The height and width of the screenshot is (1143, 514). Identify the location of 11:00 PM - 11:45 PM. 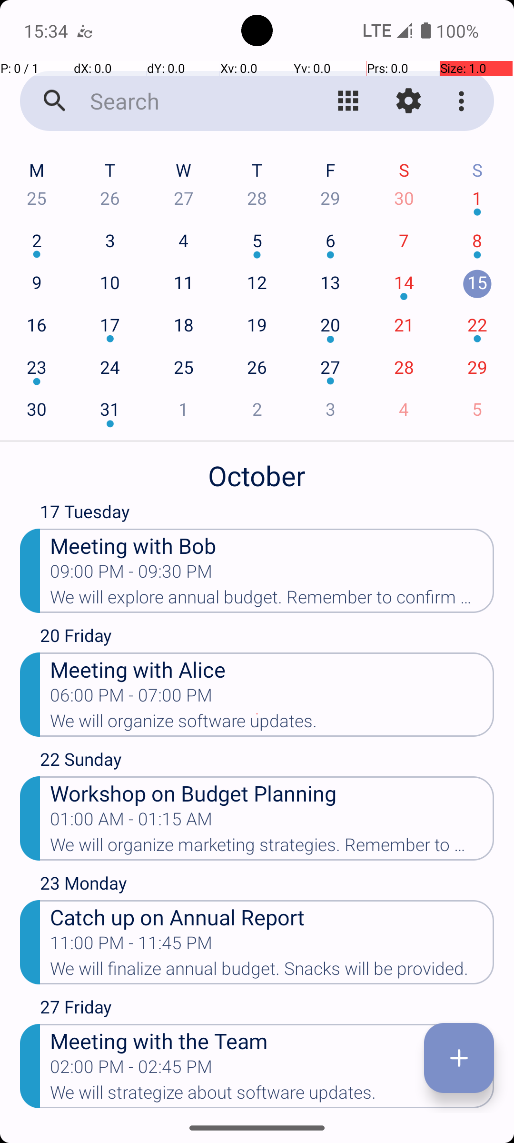
(131, 946).